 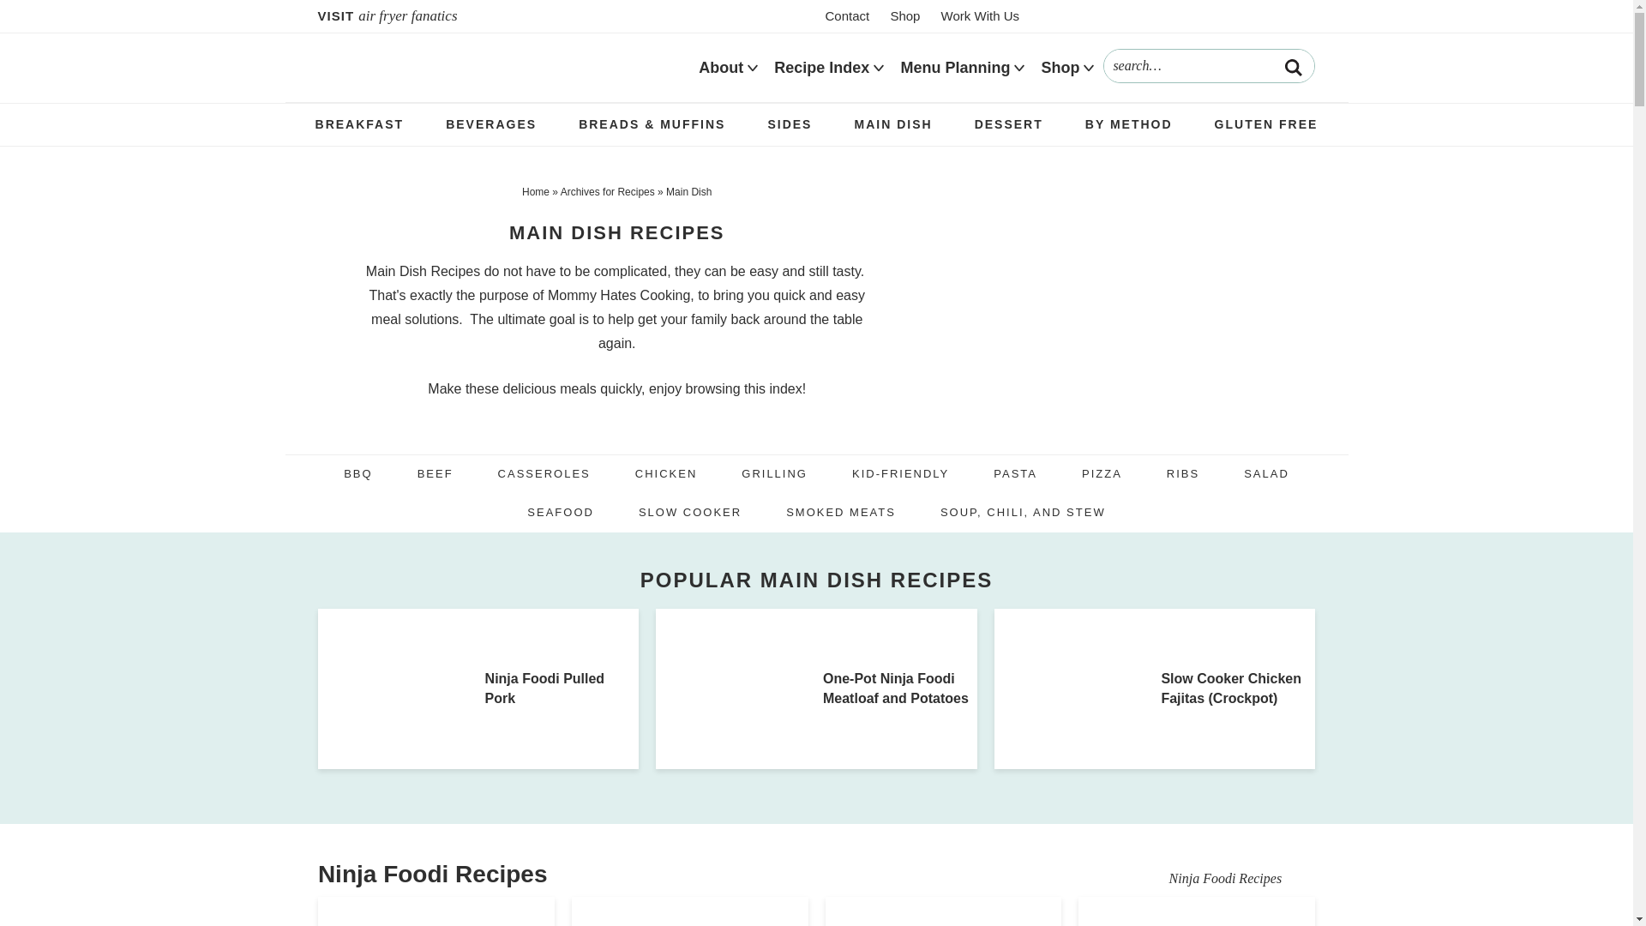 I want to click on Contact, so click(x=847, y=15).